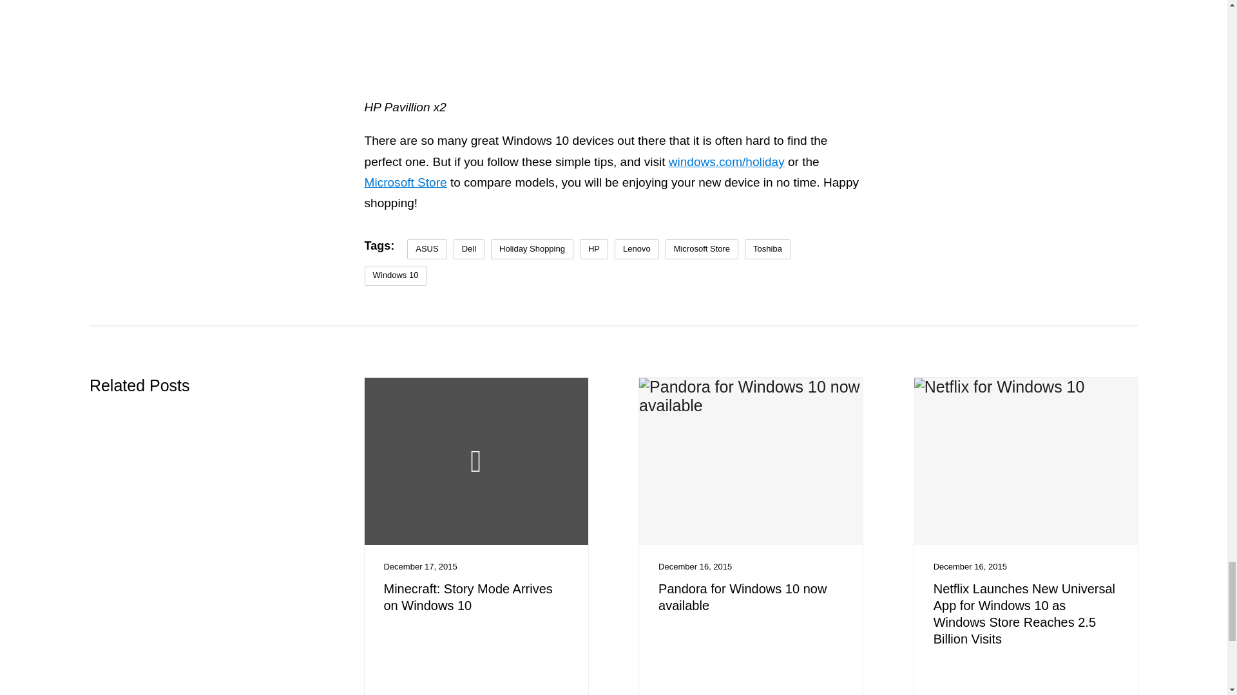  What do you see at coordinates (702, 248) in the screenshot?
I see `Microsoft Store Tag` at bounding box center [702, 248].